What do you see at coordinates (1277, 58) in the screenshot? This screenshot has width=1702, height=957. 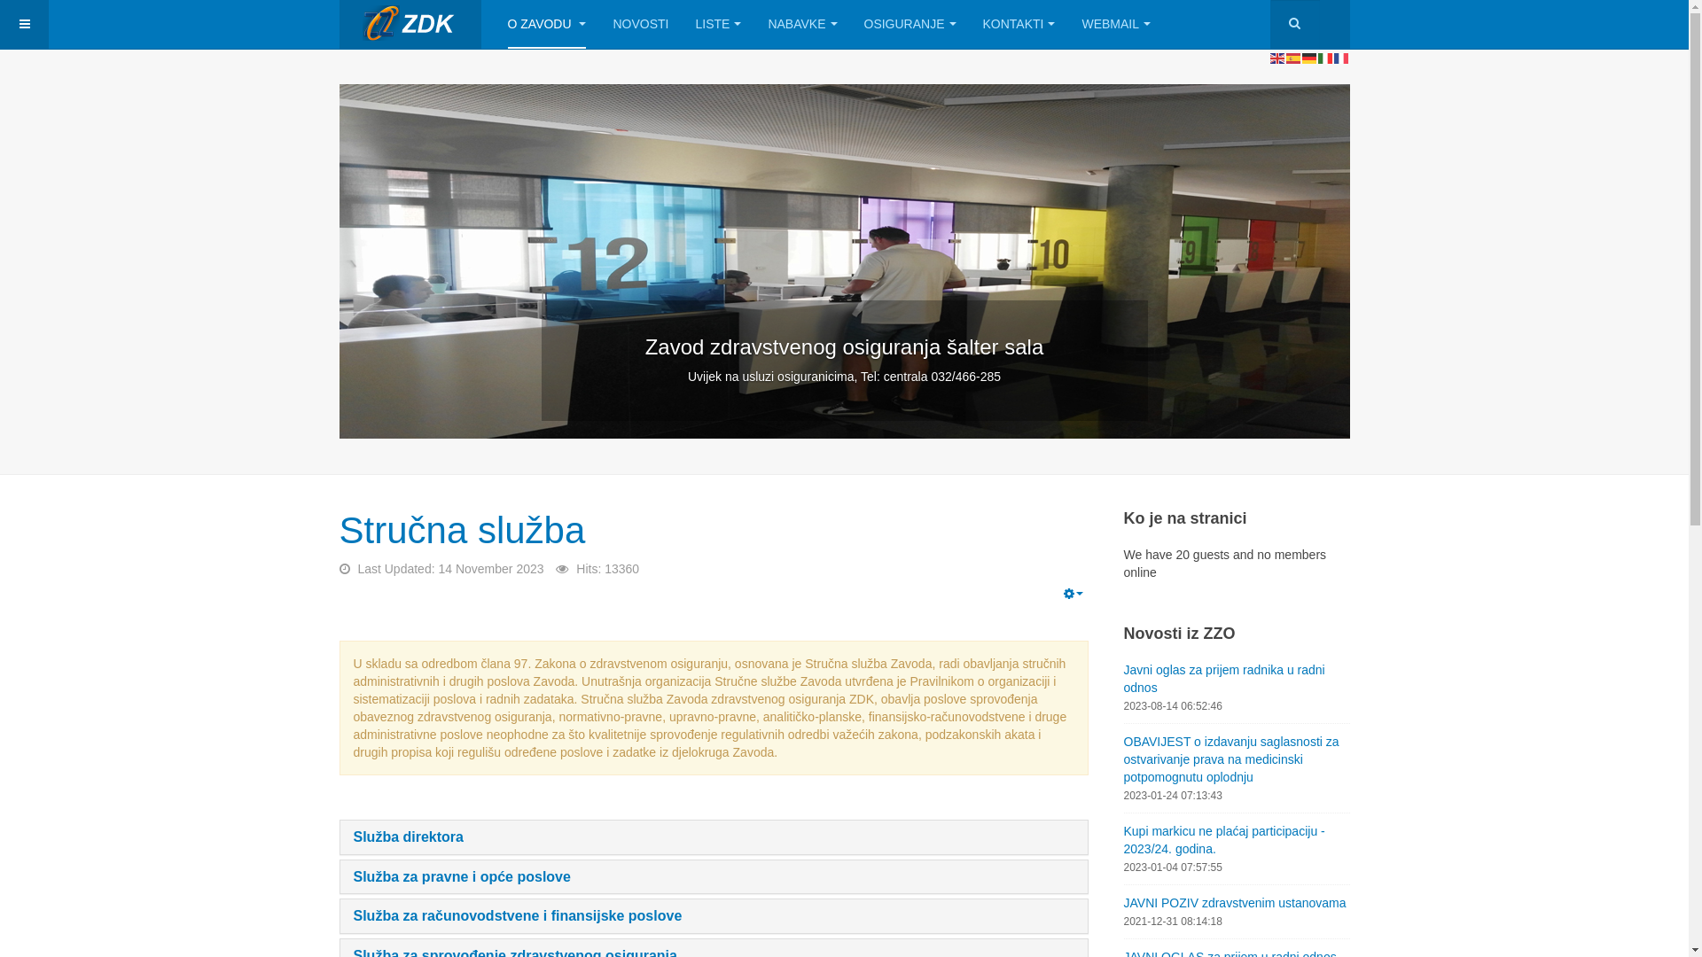 I see `English` at bounding box center [1277, 58].